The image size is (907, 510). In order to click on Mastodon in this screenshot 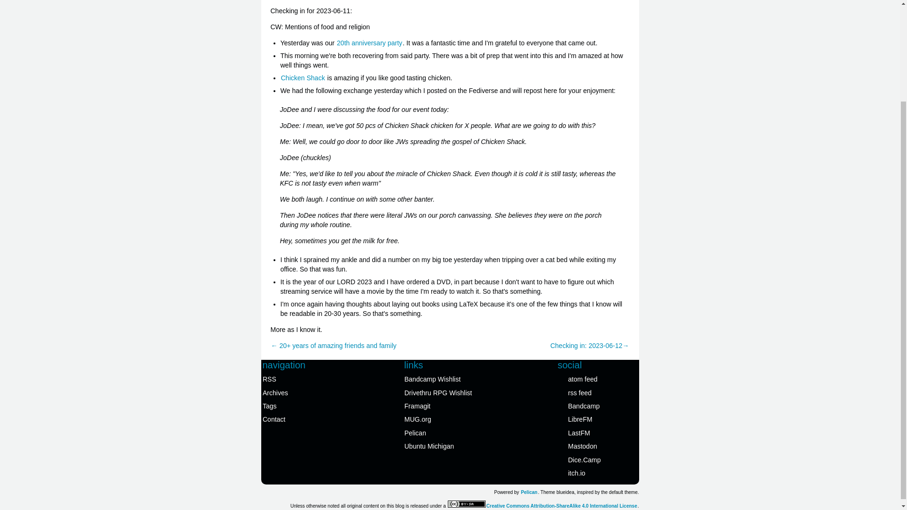, I will do `click(598, 446)`.